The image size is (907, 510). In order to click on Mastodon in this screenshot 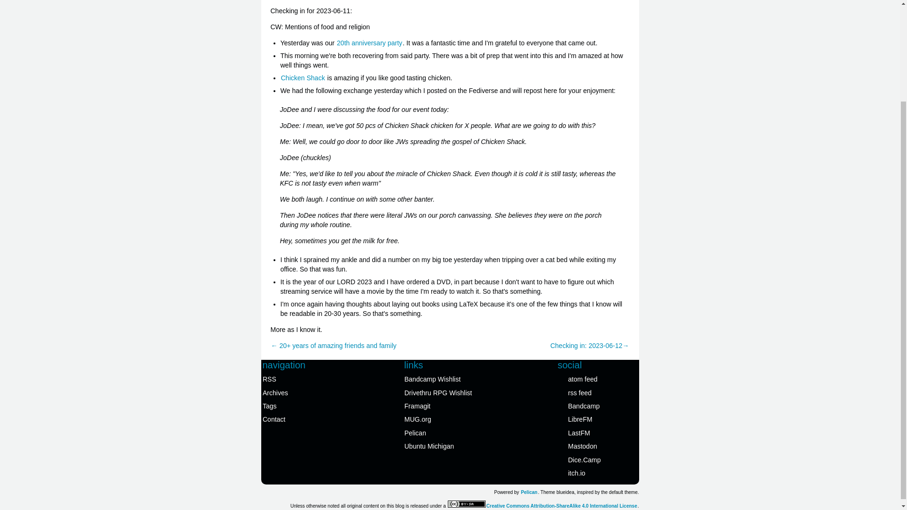, I will do `click(598, 446)`.